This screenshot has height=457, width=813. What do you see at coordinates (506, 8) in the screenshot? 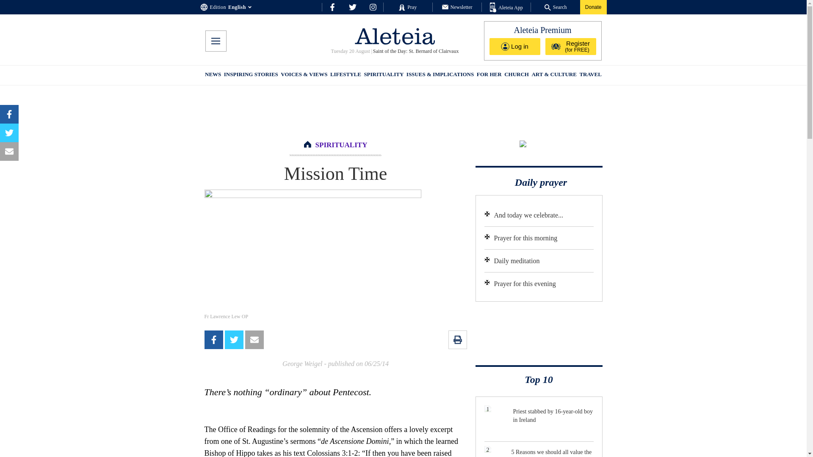
I see `Aleteia App` at bounding box center [506, 8].